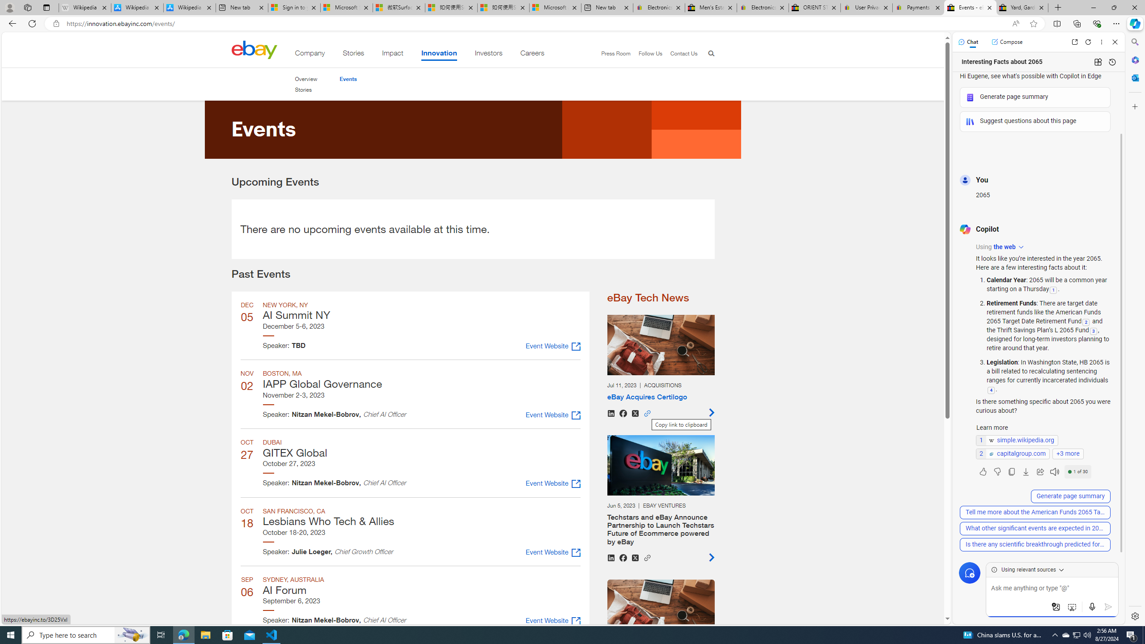 This screenshot has width=1145, height=644. I want to click on Payments Terms of Use | eBay.com, so click(918, 8).